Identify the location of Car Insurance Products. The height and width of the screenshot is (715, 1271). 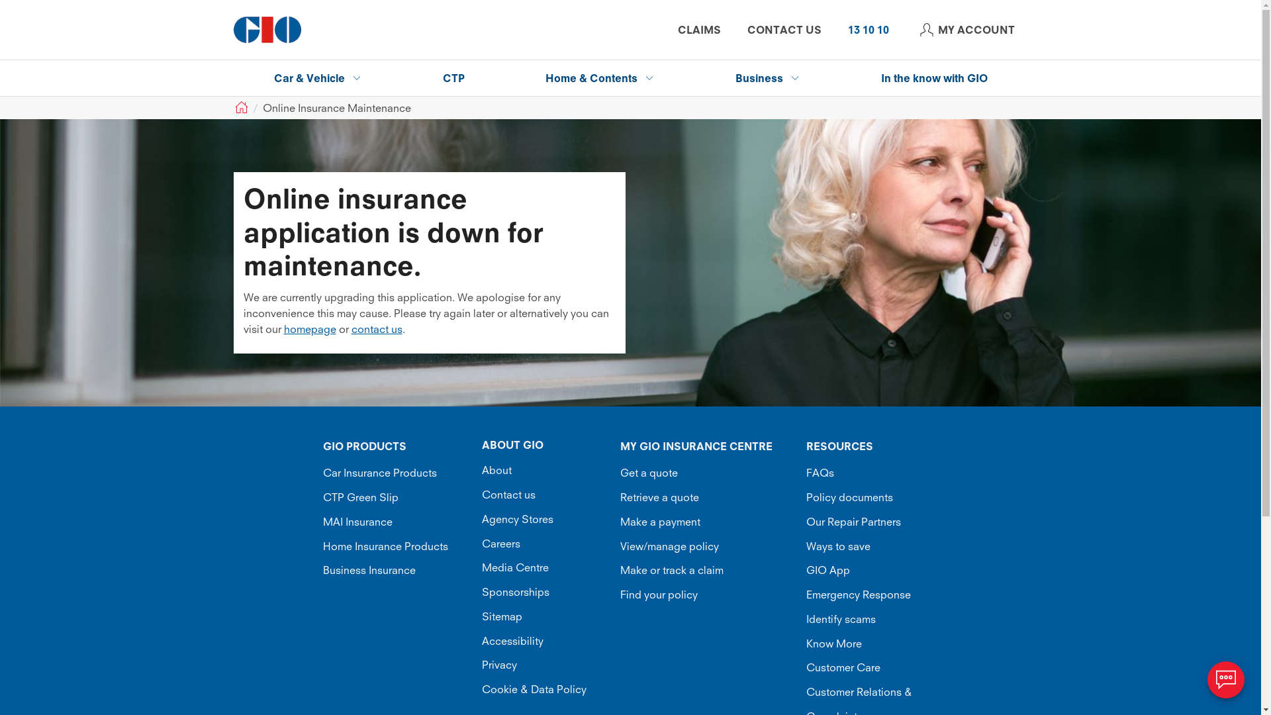
(400, 473).